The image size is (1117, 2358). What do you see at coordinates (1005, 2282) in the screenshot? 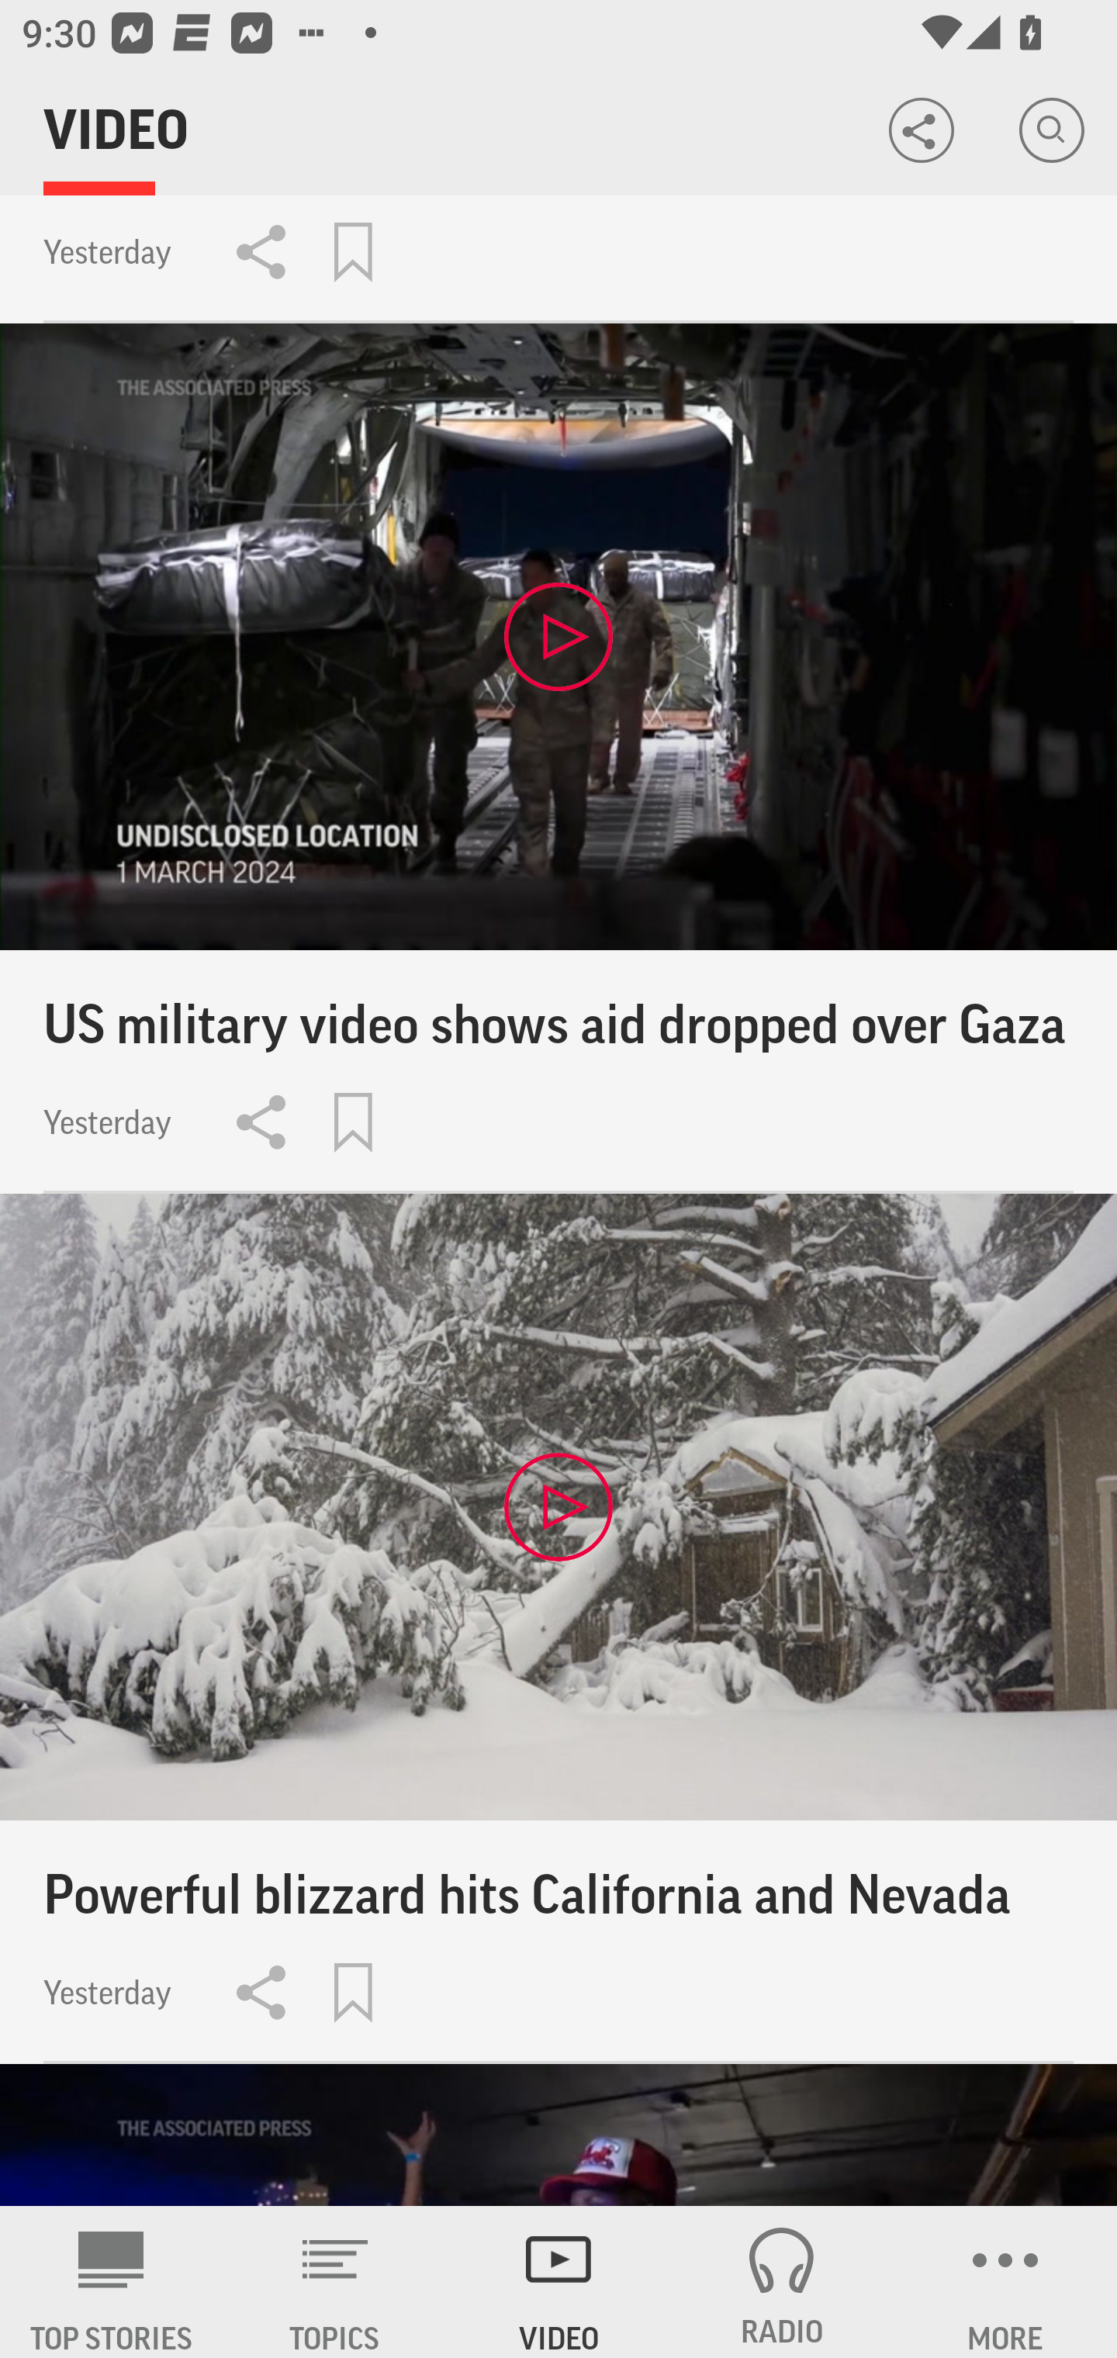
I see `MORE` at bounding box center [1005, 2282].